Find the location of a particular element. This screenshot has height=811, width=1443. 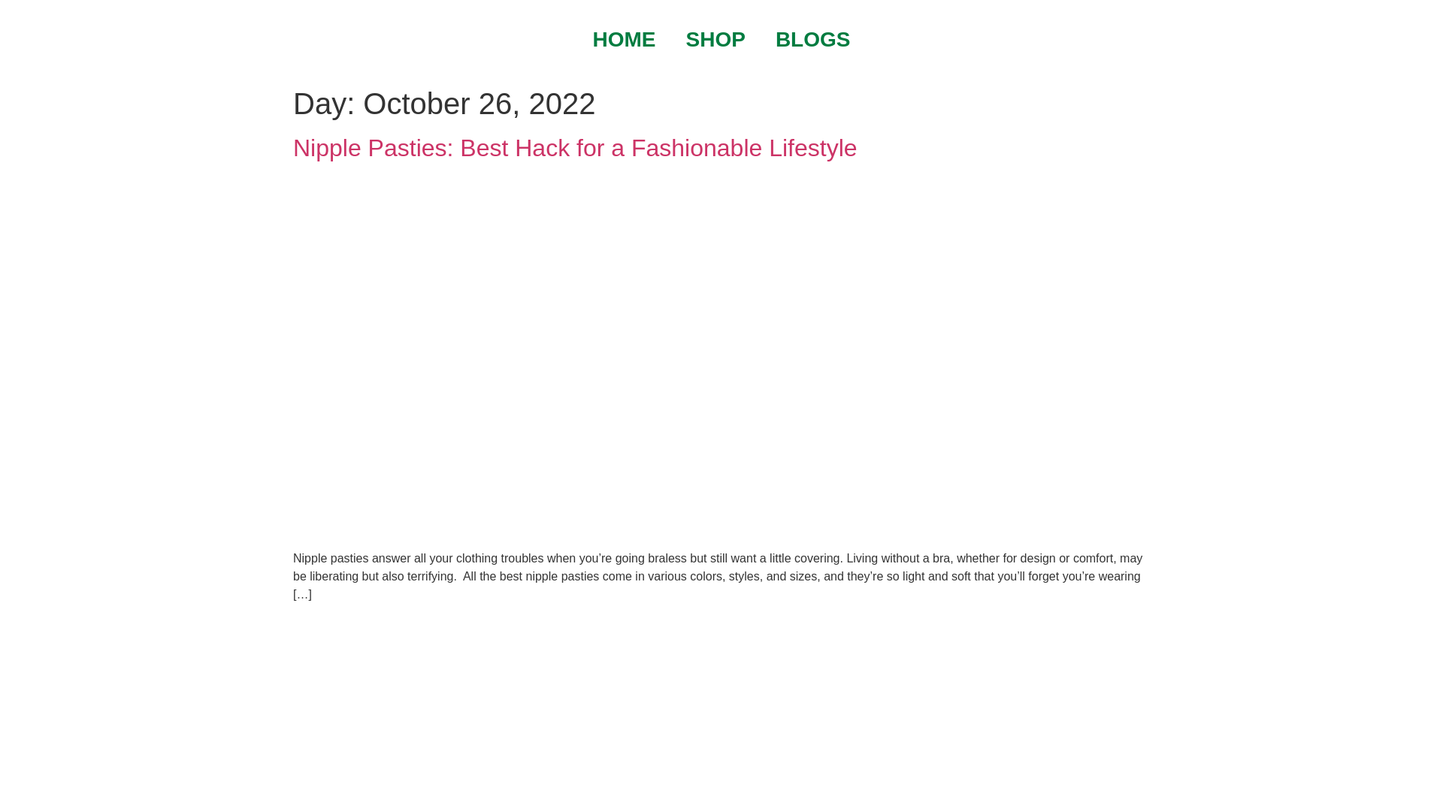

Nipple Pasties: Best Hack for a Fashionable Lifestyle is located at coordinates (576, 148).